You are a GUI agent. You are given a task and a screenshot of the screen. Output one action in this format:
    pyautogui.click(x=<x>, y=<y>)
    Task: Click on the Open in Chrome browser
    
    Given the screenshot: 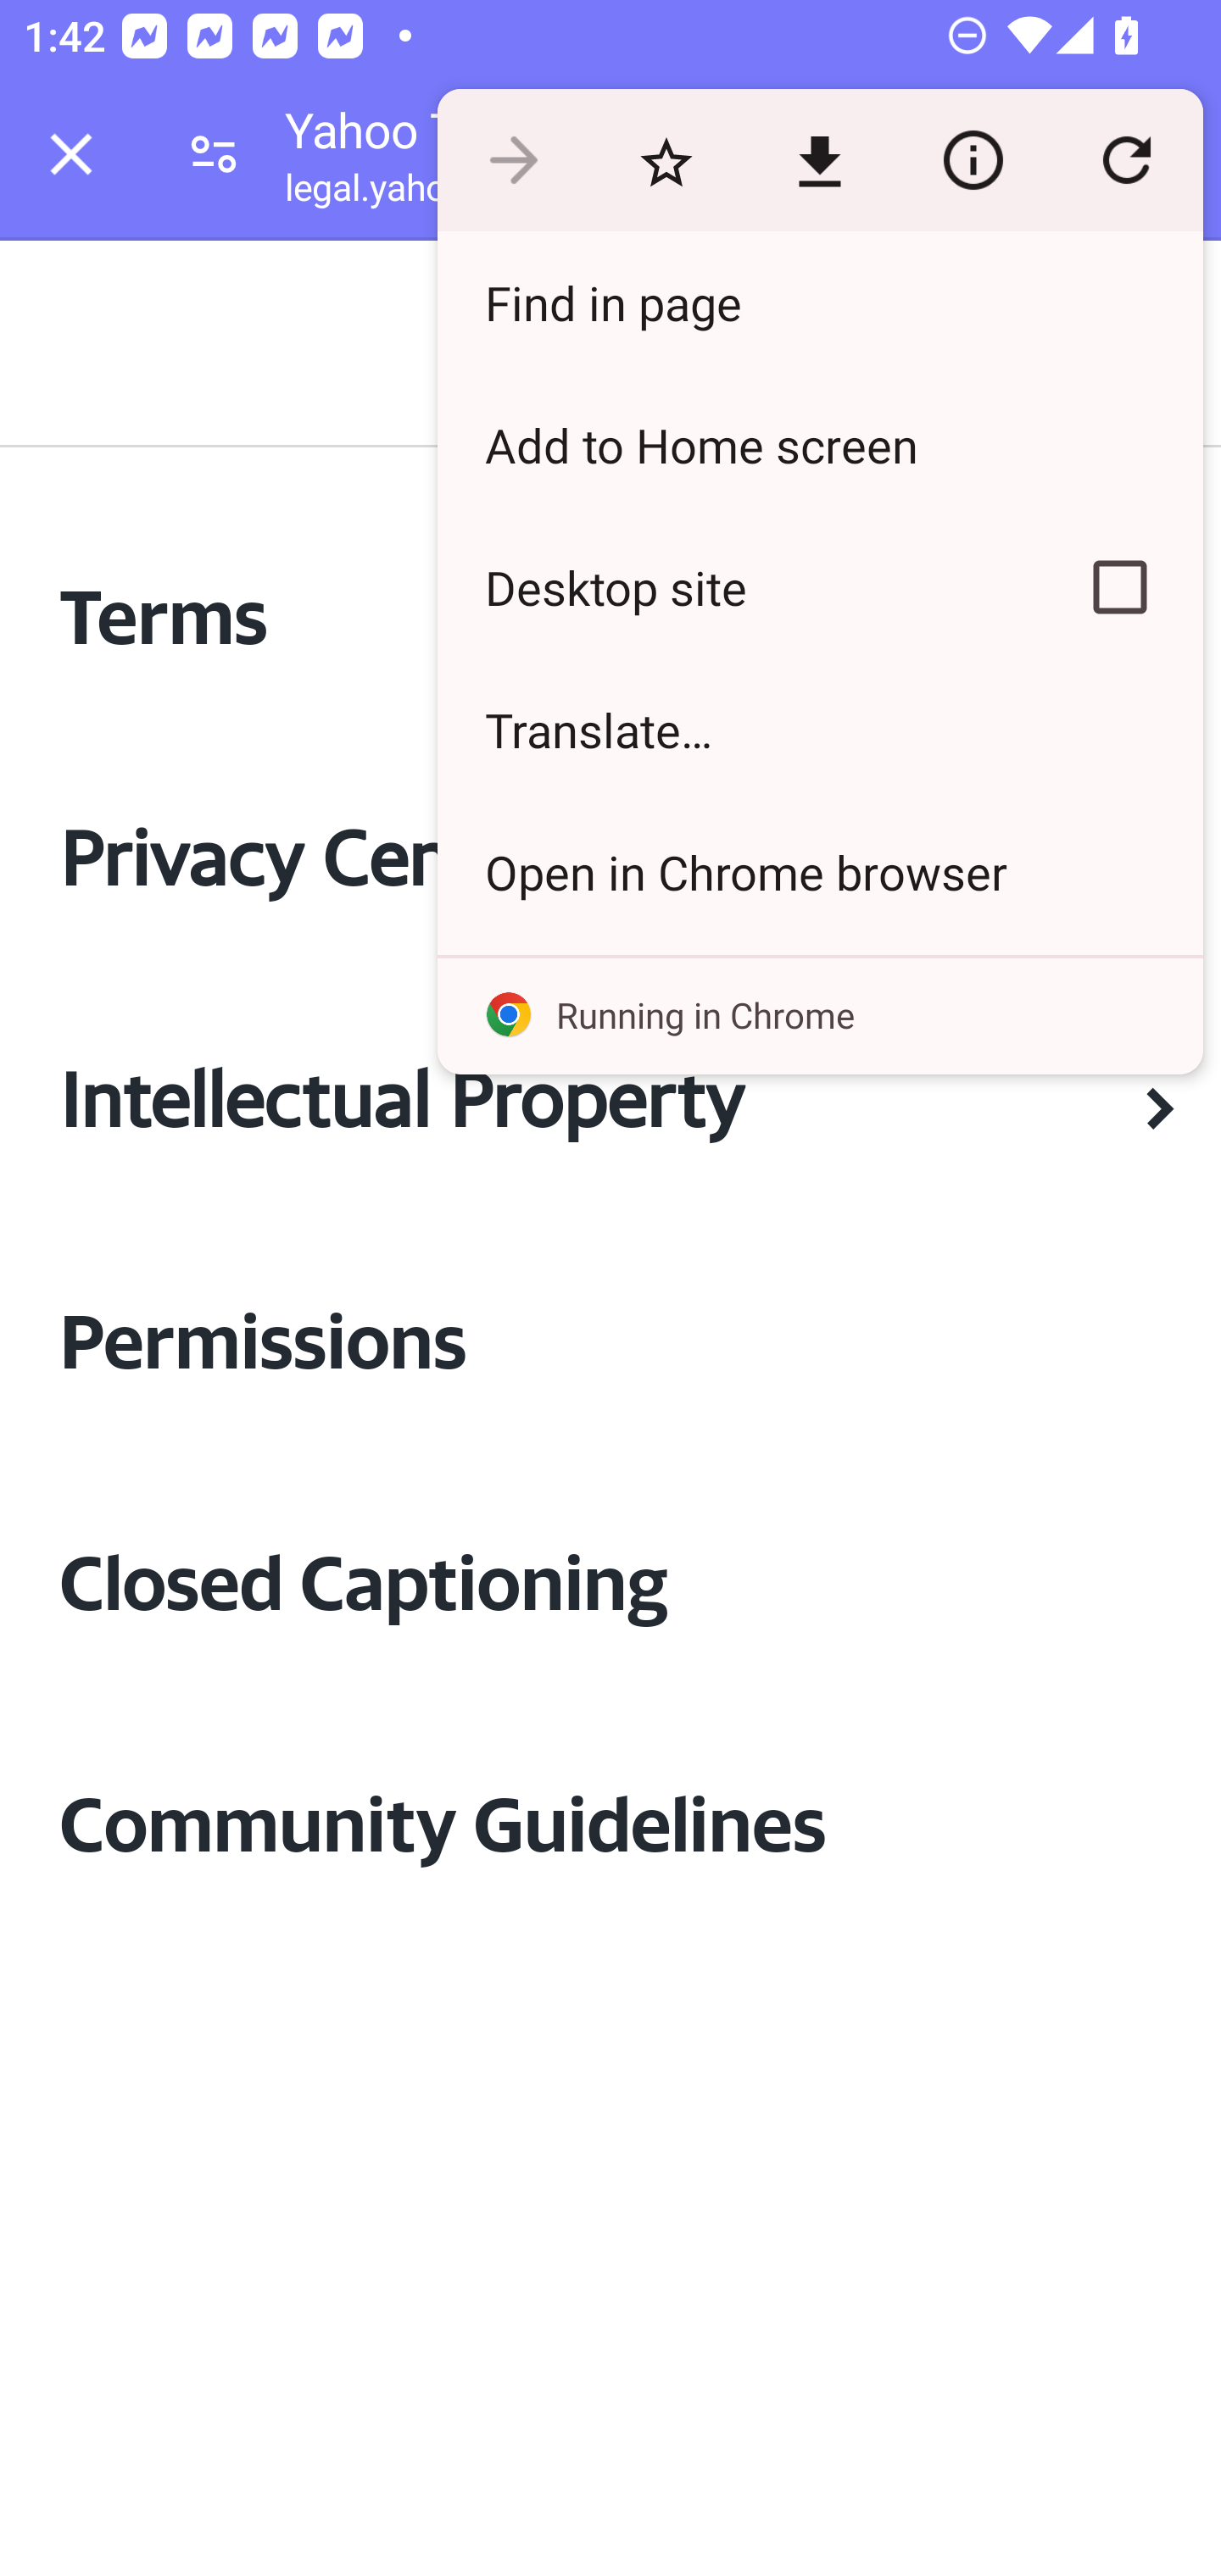 What is the action you would take?
    pyautogui.click(x=819, y=871)
    